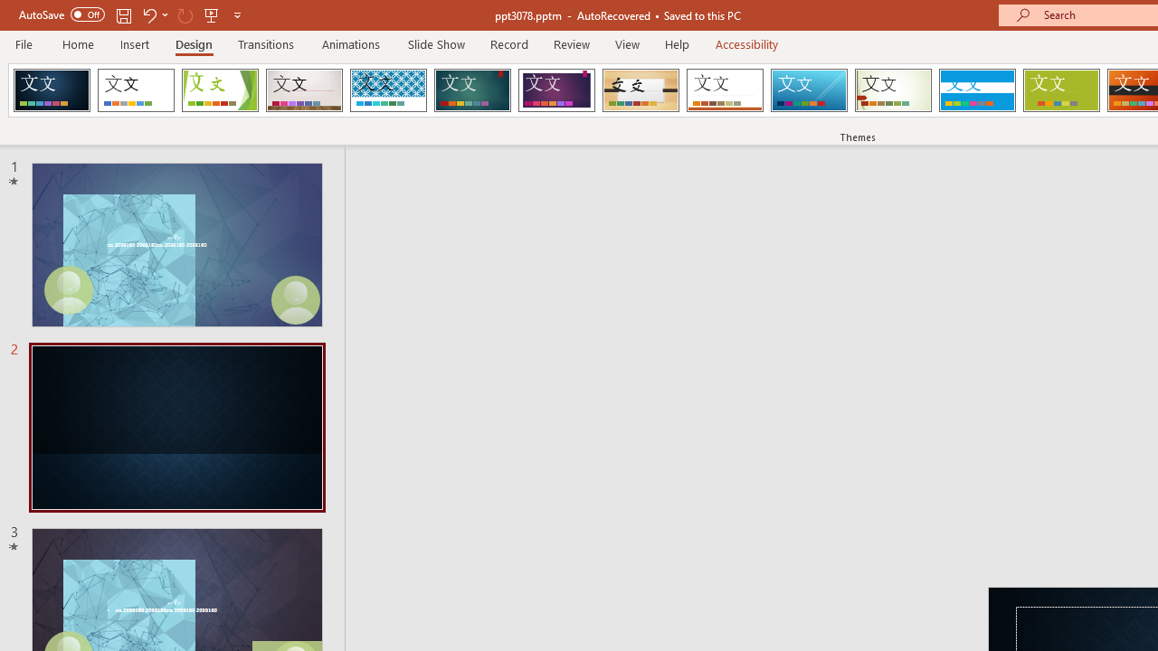  I want to click on Ion Boardroom, so click(556, 90).